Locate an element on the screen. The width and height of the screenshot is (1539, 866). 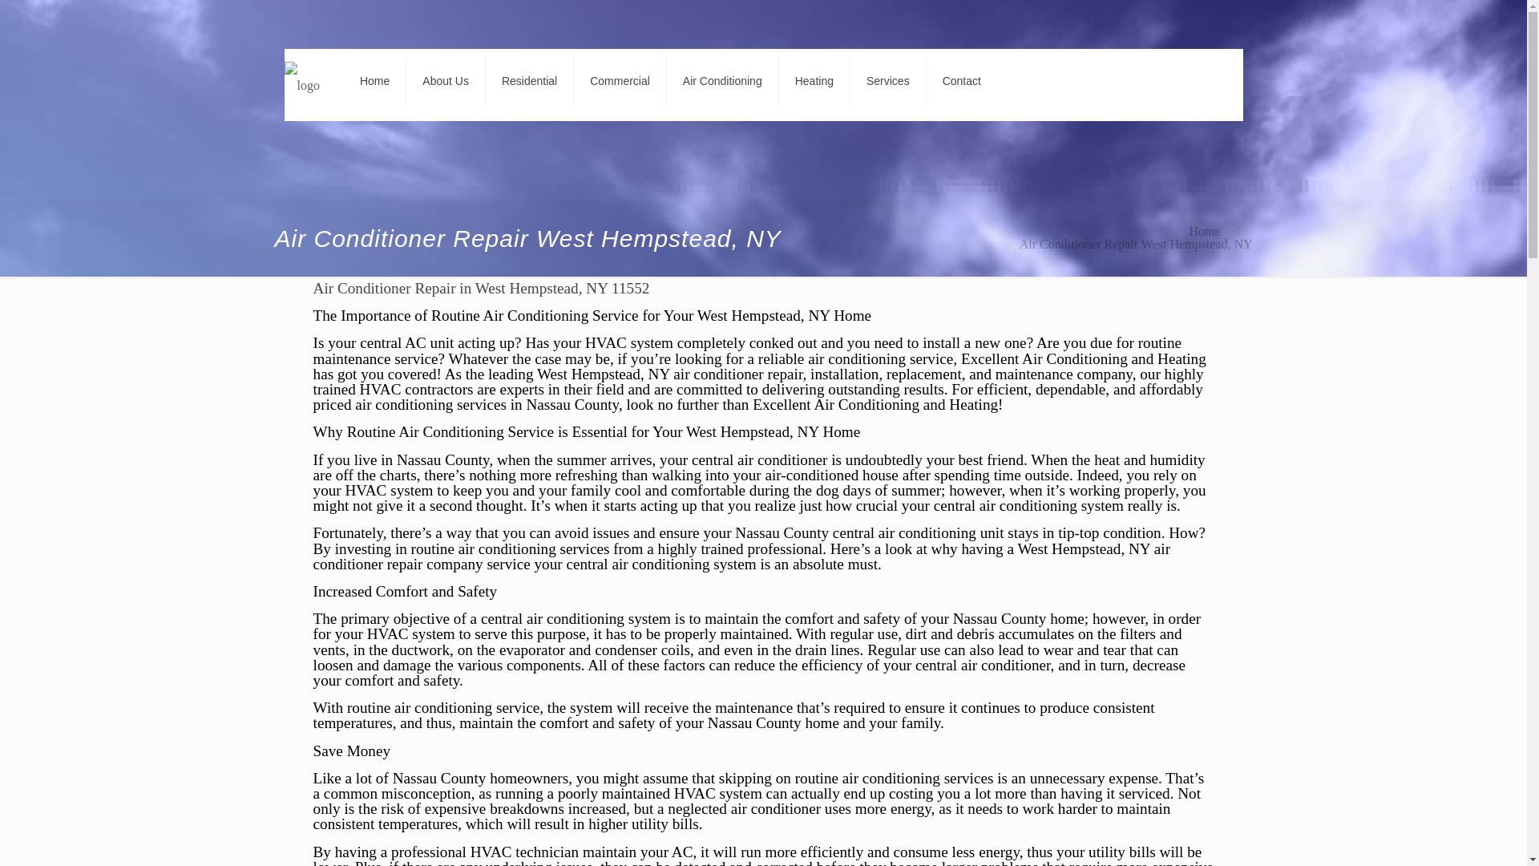
Air Conditioning is located at coordinates (722, 80).